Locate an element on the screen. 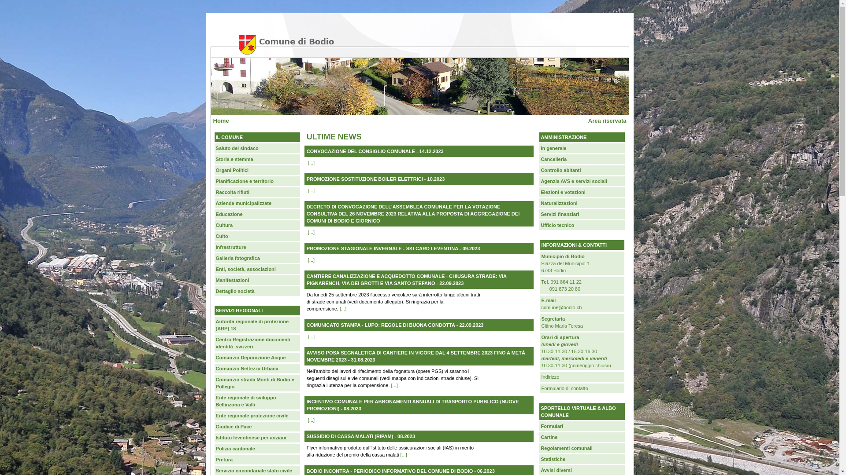 This screenshot has width=846, height=475. [...] is located at coordinates (311, 420).